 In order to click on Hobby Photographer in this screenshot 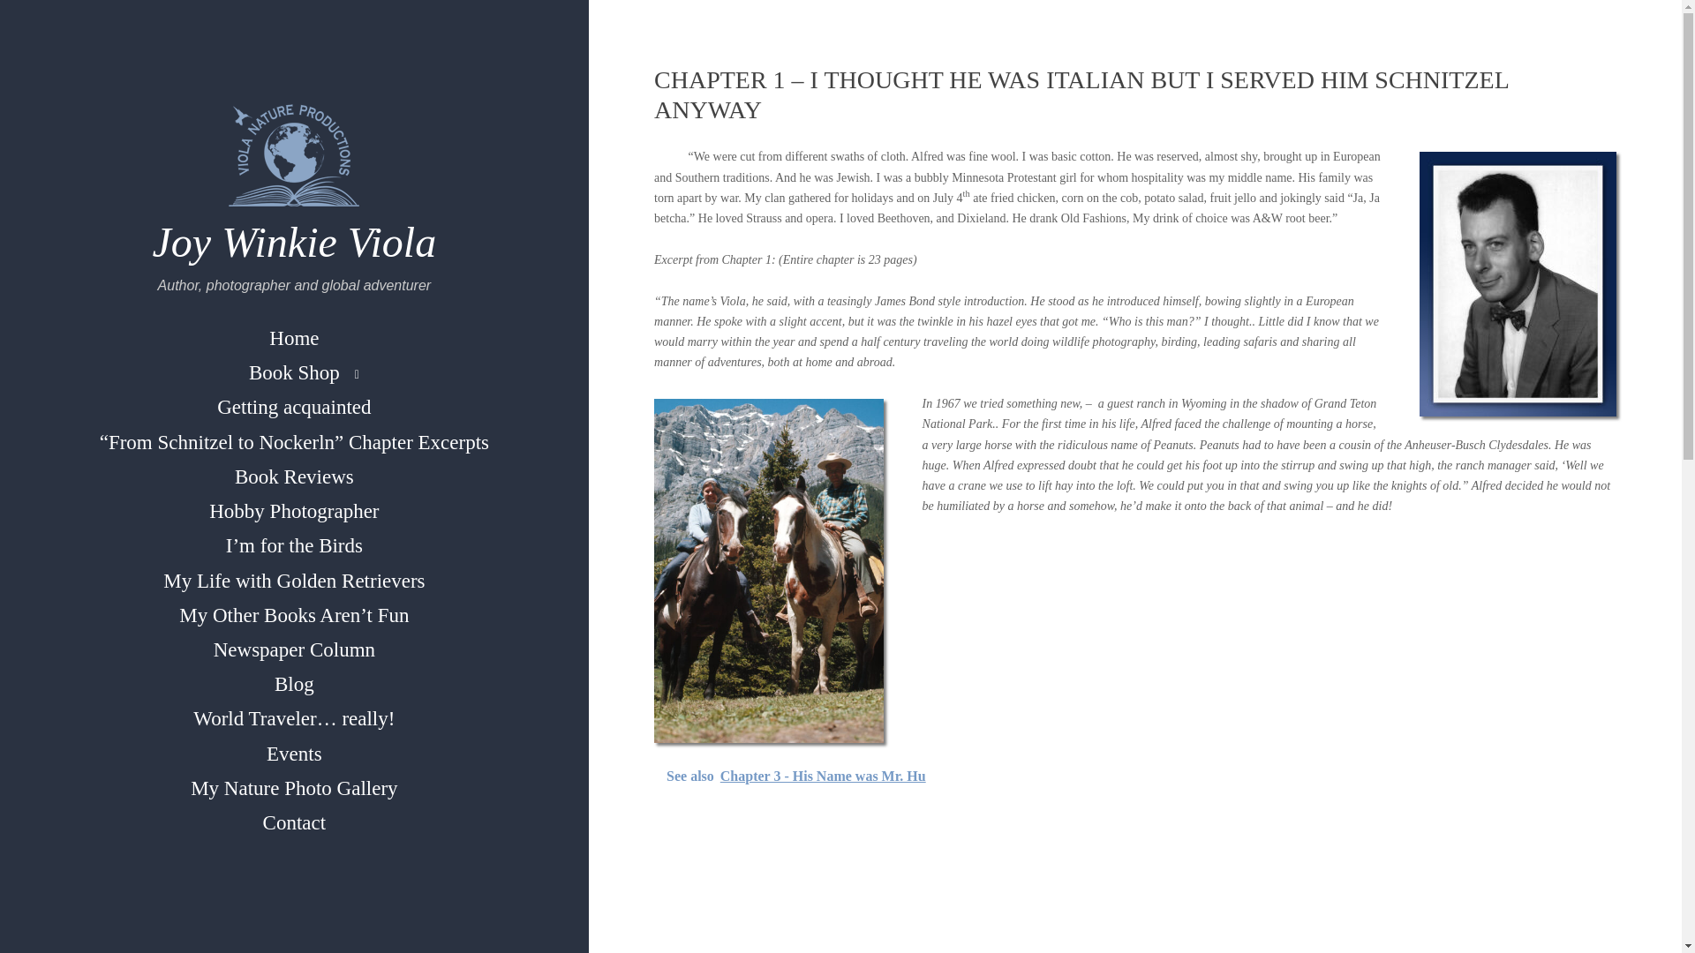, I will do `click(293, 511)`.